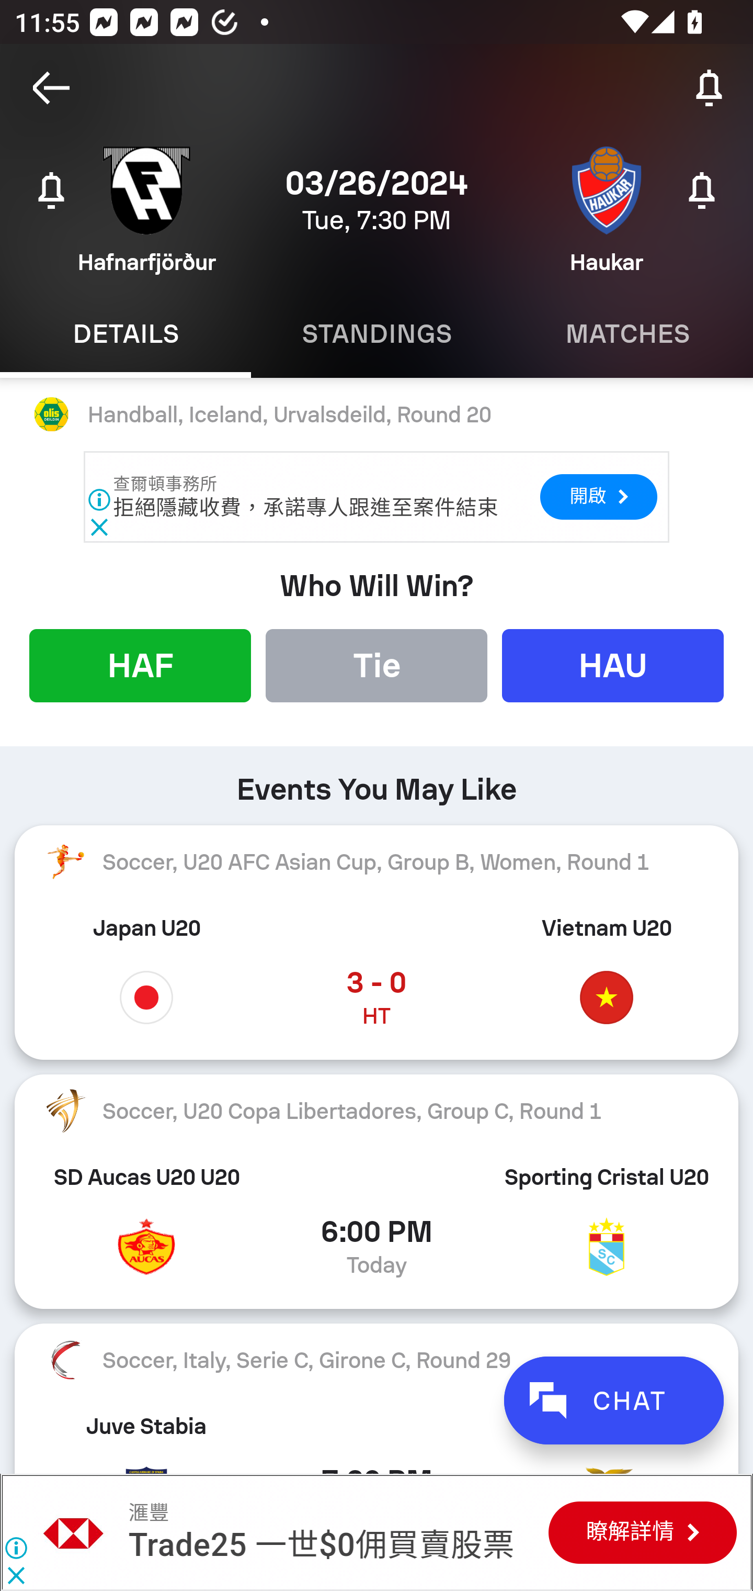 The width and height of the screenshot is (753, 1591). Describe the element at coordinates (642, 1532) in the screenshot. I see `瞭解詳情` at that location.